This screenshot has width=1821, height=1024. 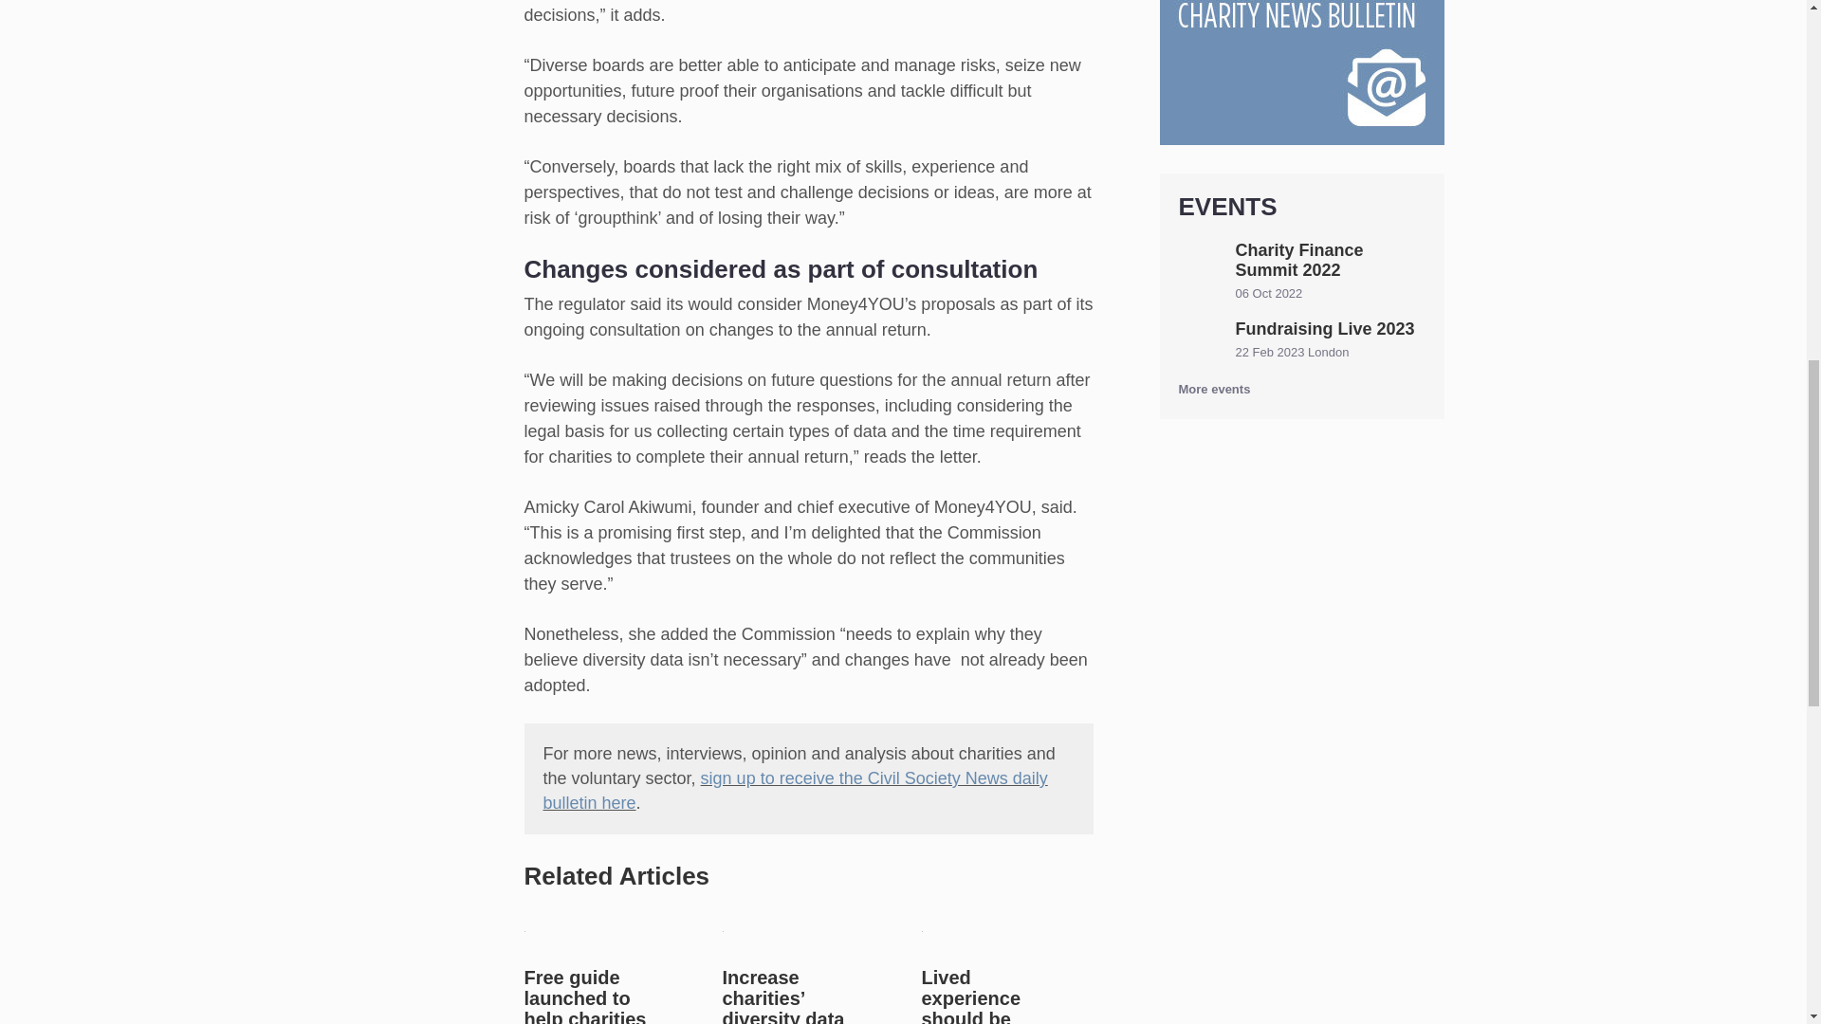 I want to click on Free guide launched to help charities recruit young trustees, so click(x=584, y=996).